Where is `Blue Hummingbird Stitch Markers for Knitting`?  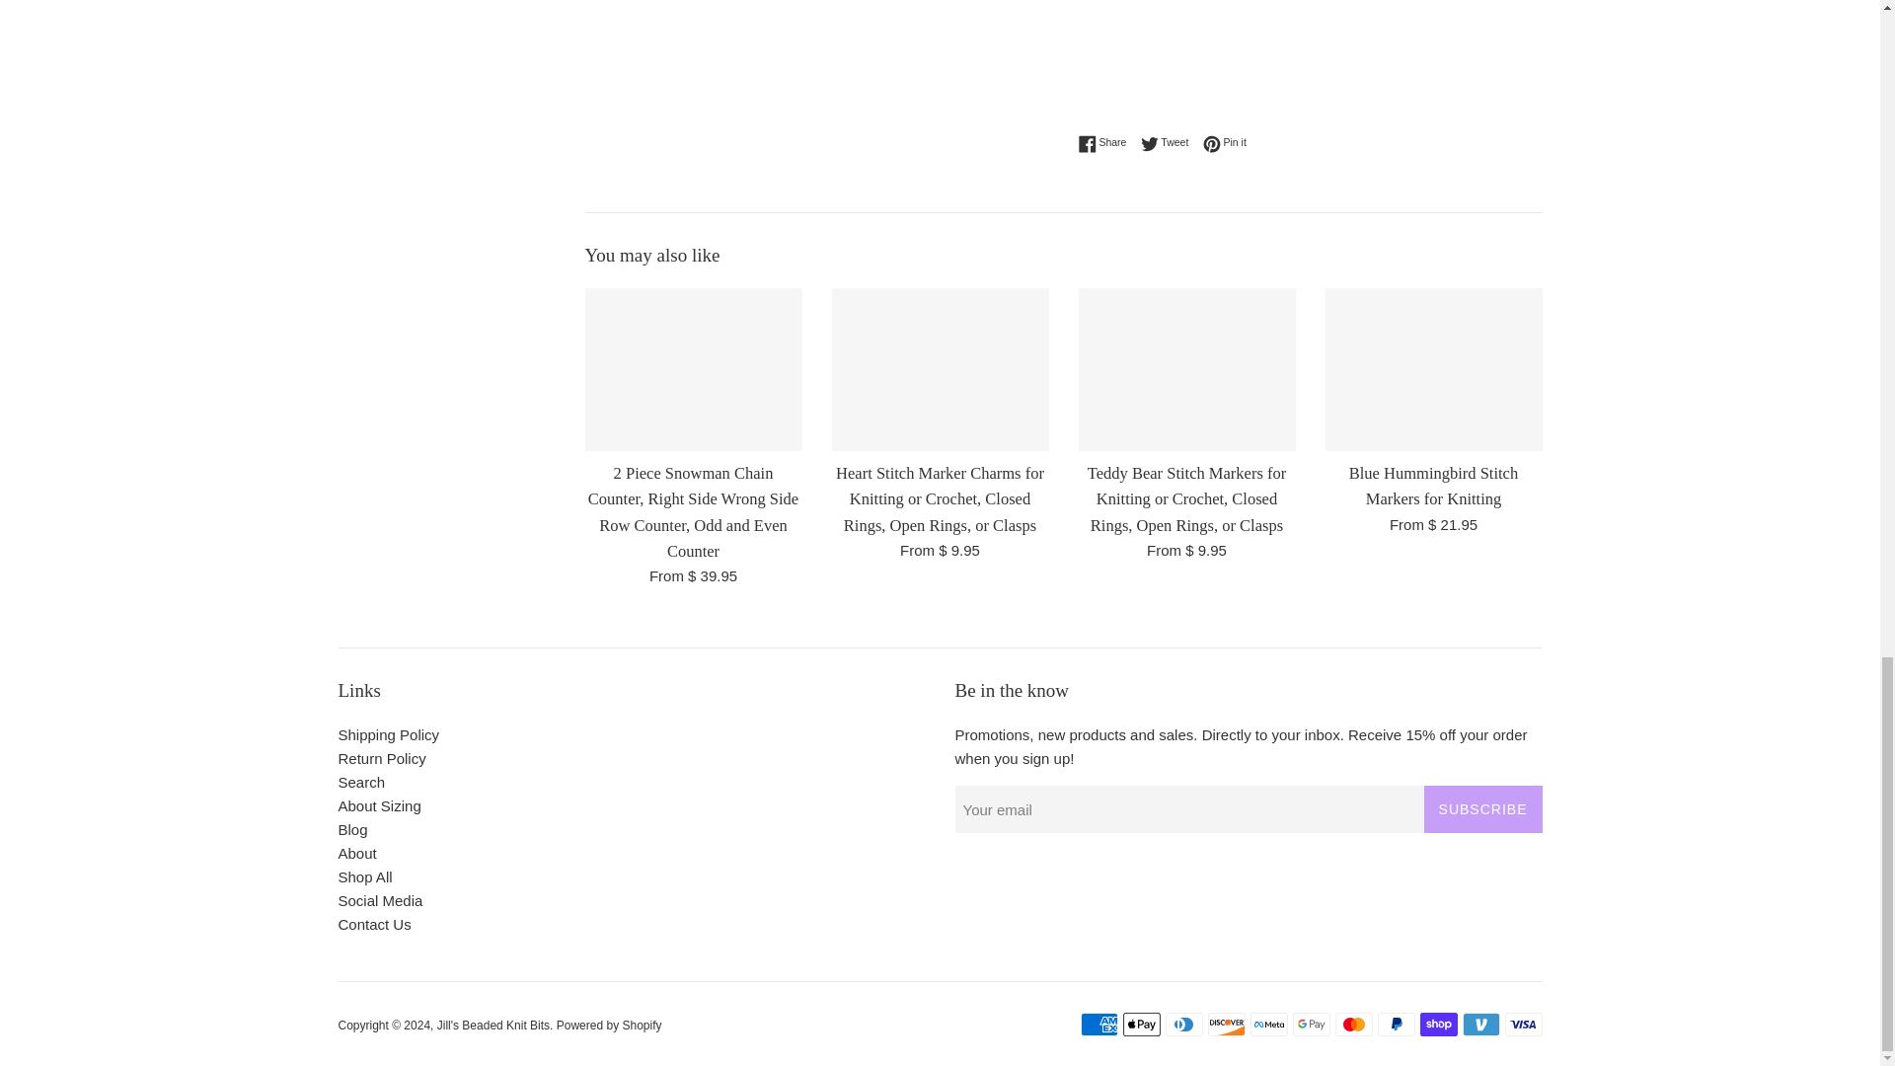
Blue Hummingbird Stitch Markers for Knitting is located at coordinates (1433, 369).